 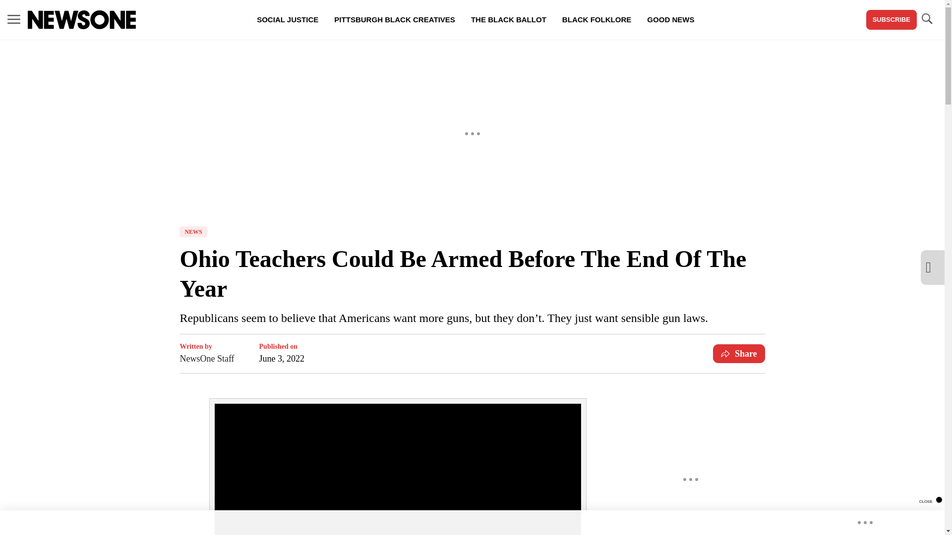 I want to click on NewsOne Staff, so click(x=207, y=358).